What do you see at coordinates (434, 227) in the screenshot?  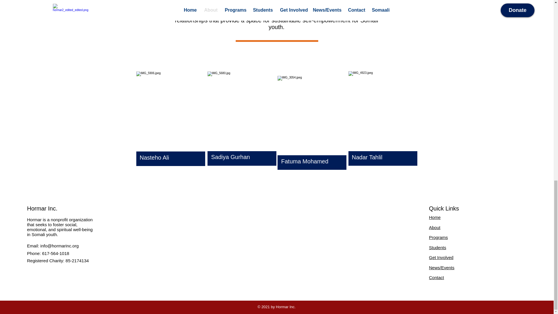 I see `About` at bounding box center [434, 227].